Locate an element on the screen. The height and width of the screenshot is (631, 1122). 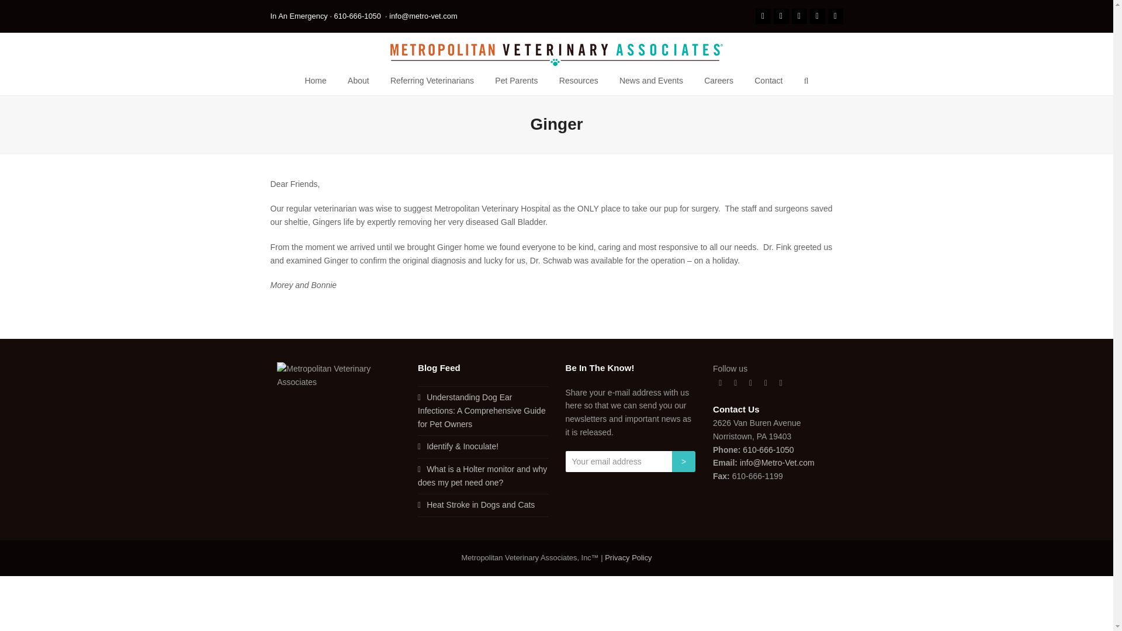
Emergency Services is located at coordinates (358, 16).